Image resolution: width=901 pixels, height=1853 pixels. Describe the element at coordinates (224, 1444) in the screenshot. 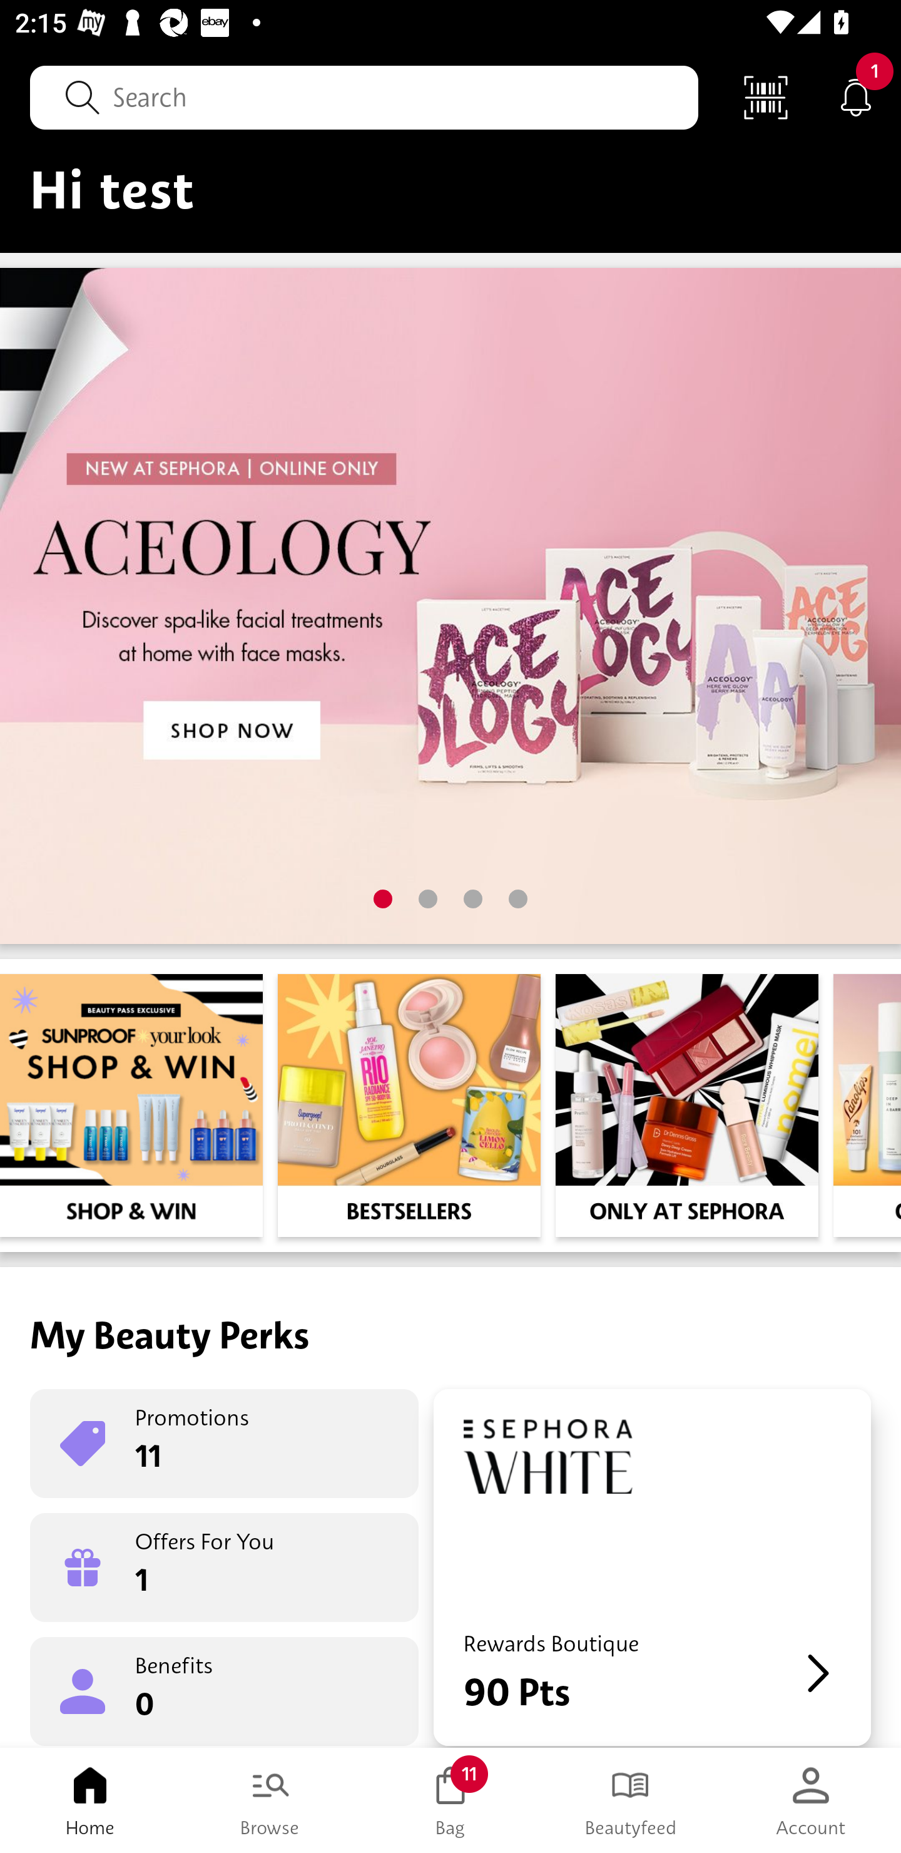

I see `Promotions 11` at that location.